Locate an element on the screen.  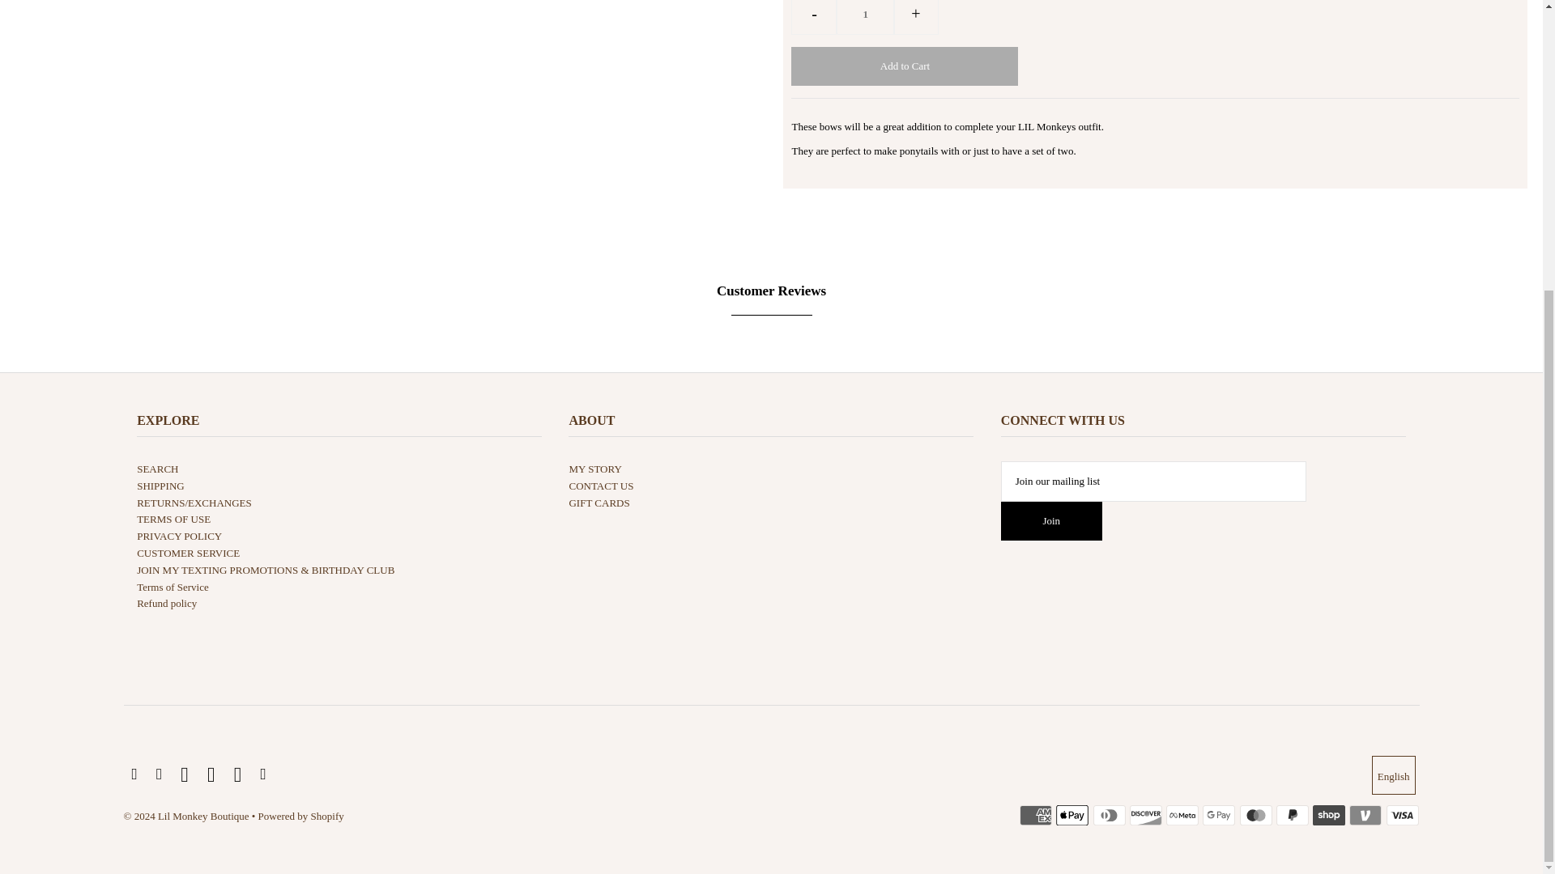
Meta Pay is located at coordinates (1182, 815).